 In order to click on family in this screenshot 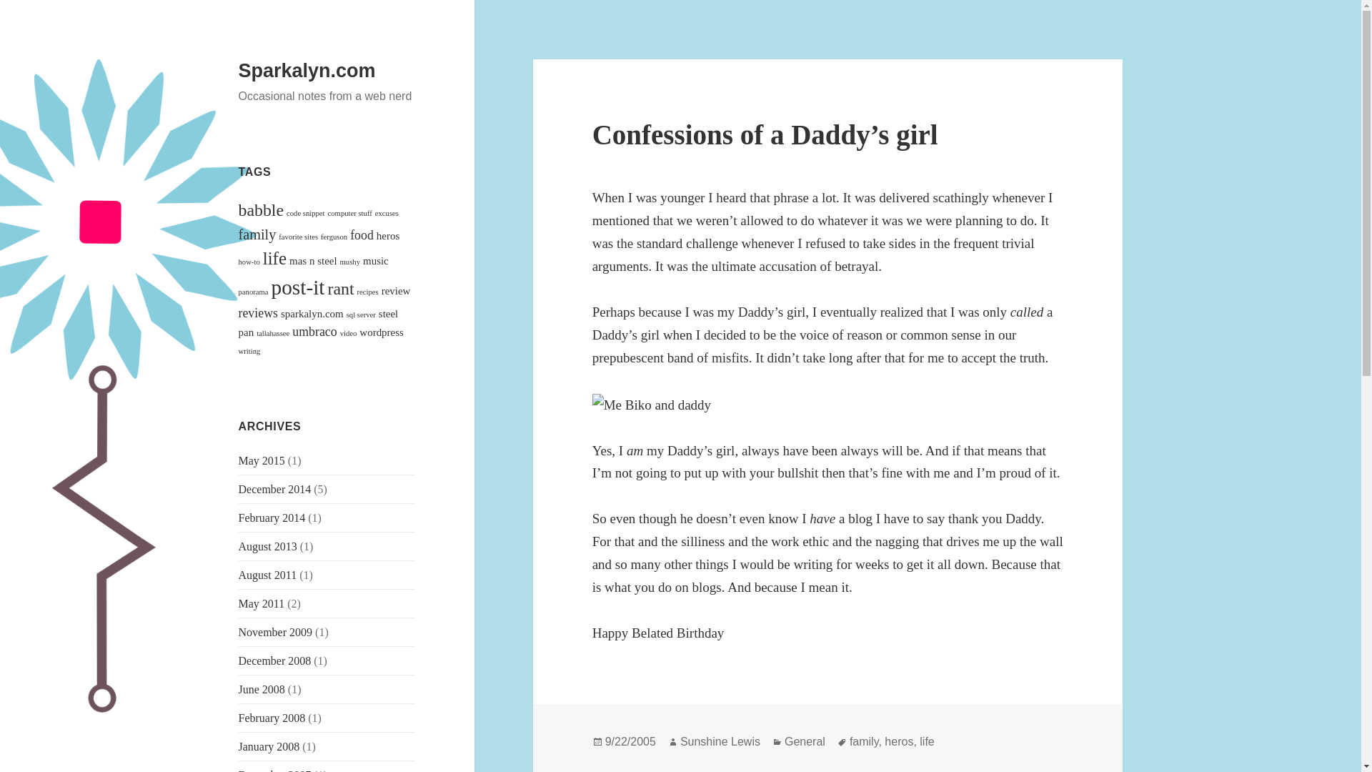, I will do `click(257, 234)`.